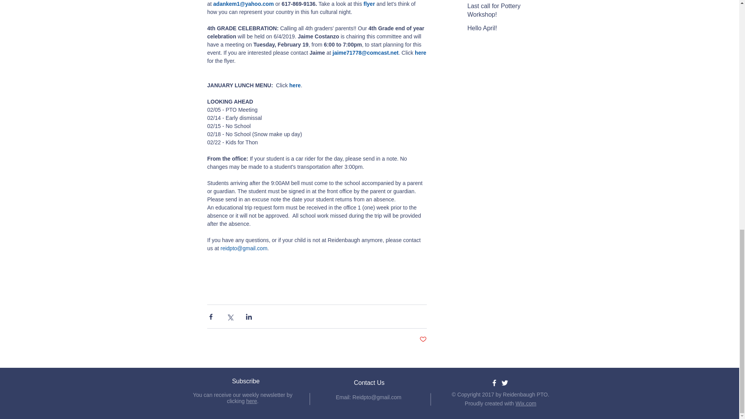 The height and width of the screenshot is (419, 745). What do you see at coordinates (421, 53) in the screenshot?
I see `here ` at bounding box center [421, 53].